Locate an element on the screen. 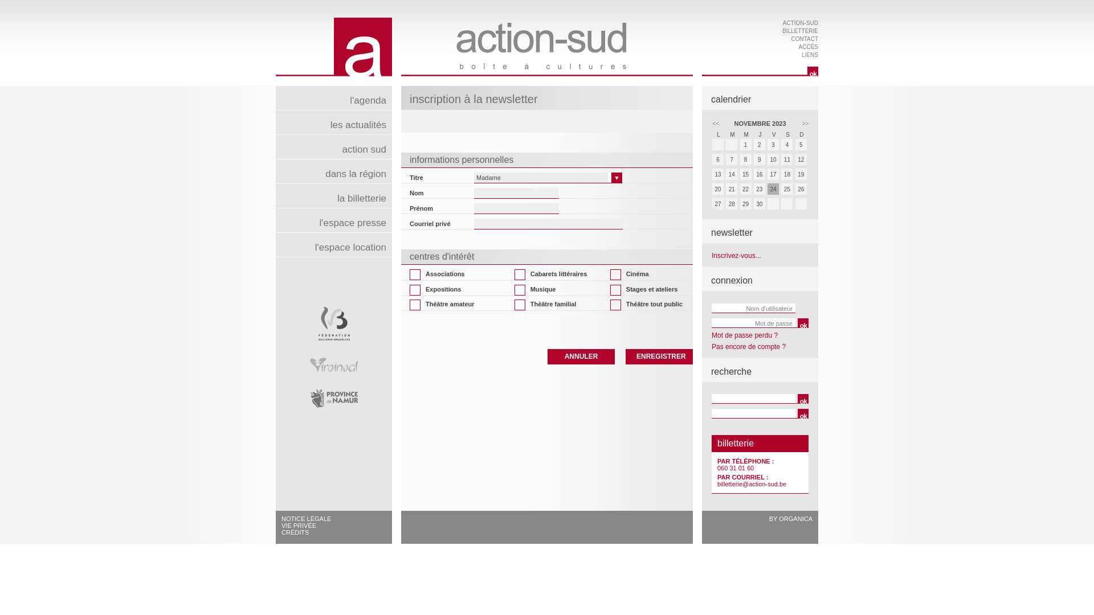 This screenshot has height=615, width=1094. 24 is located at coordinates (773, 189).